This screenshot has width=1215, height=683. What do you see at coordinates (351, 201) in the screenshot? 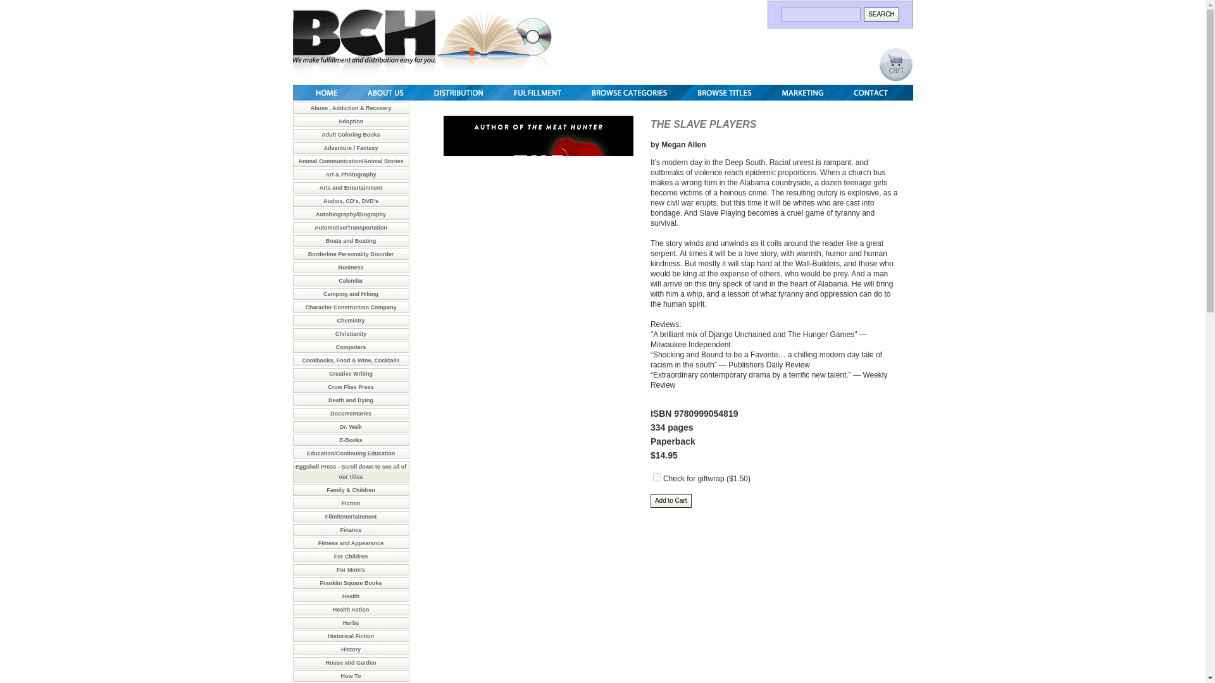
I see `Audios, CD's, DVD's` at bounding box center [351, 201].